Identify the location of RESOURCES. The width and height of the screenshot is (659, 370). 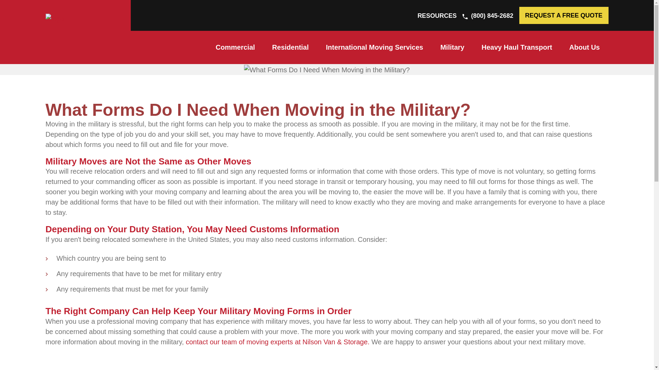
(437, 16).